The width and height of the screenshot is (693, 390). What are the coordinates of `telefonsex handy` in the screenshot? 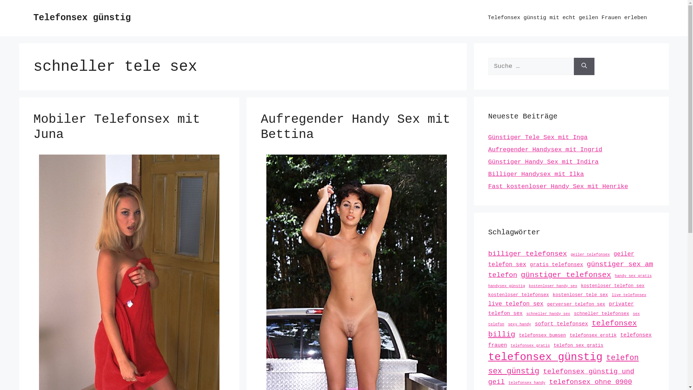 It's located at (527, 383).